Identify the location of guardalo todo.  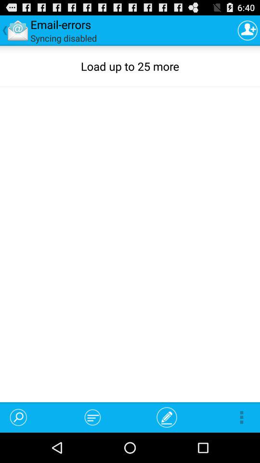
(247, 30).